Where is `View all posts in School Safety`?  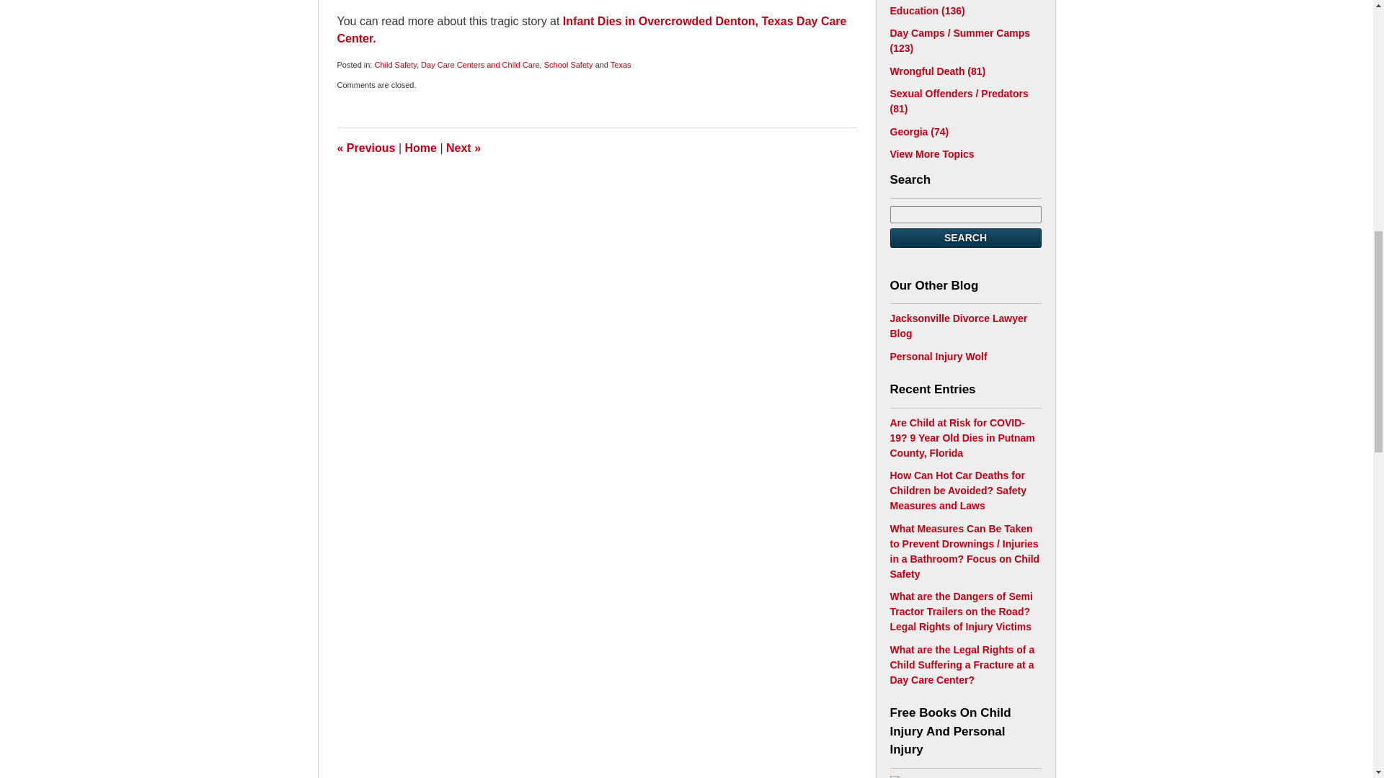 View all posts in School Safety is located at coordinates (568, 65).